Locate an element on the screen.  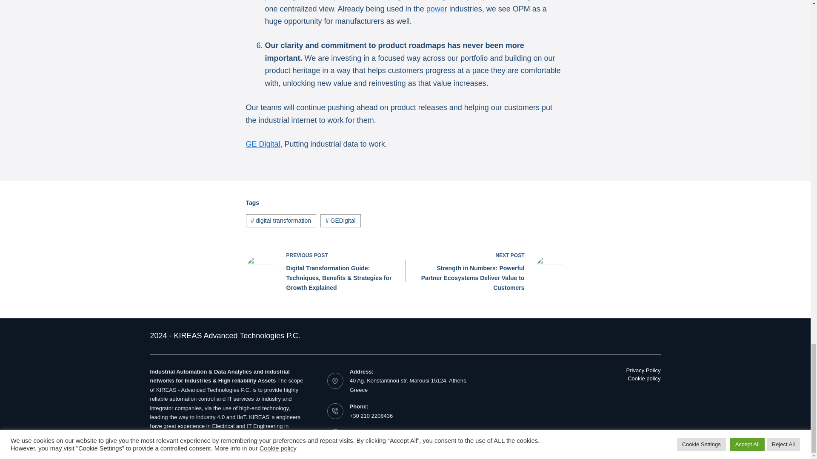
GE Digital is located at coordinates (263, 144).